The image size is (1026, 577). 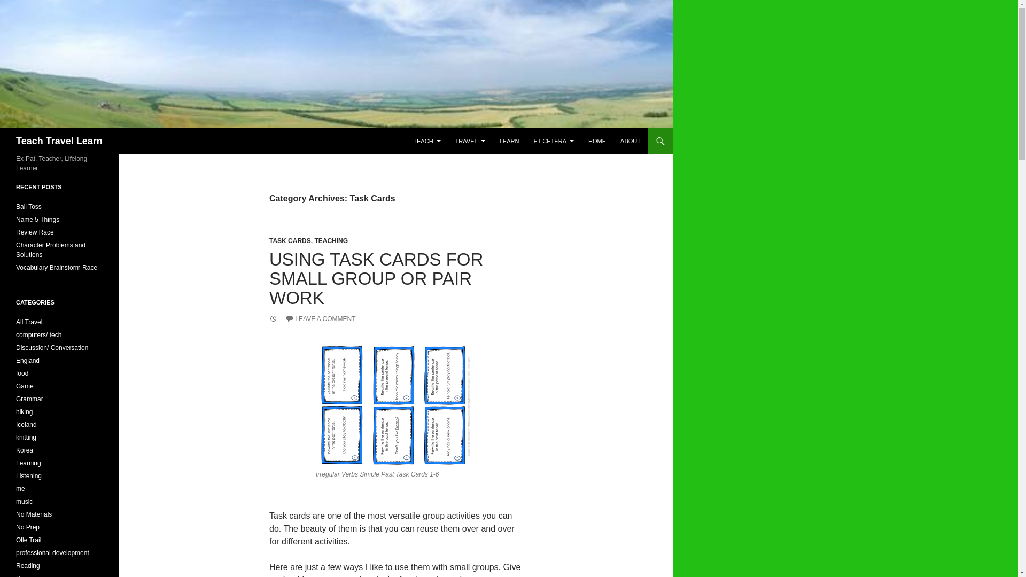 What do you see at coordinates (290, 240) in the screenshot?
I see `TASK CARDS` at bounding box center [290, 240].